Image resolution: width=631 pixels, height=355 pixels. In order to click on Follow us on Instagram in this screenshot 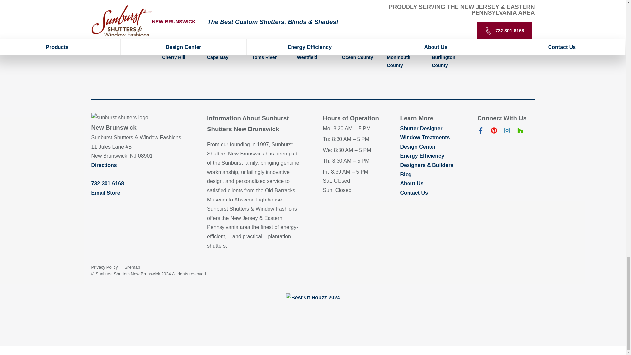, I will do `click(507, 132)`.